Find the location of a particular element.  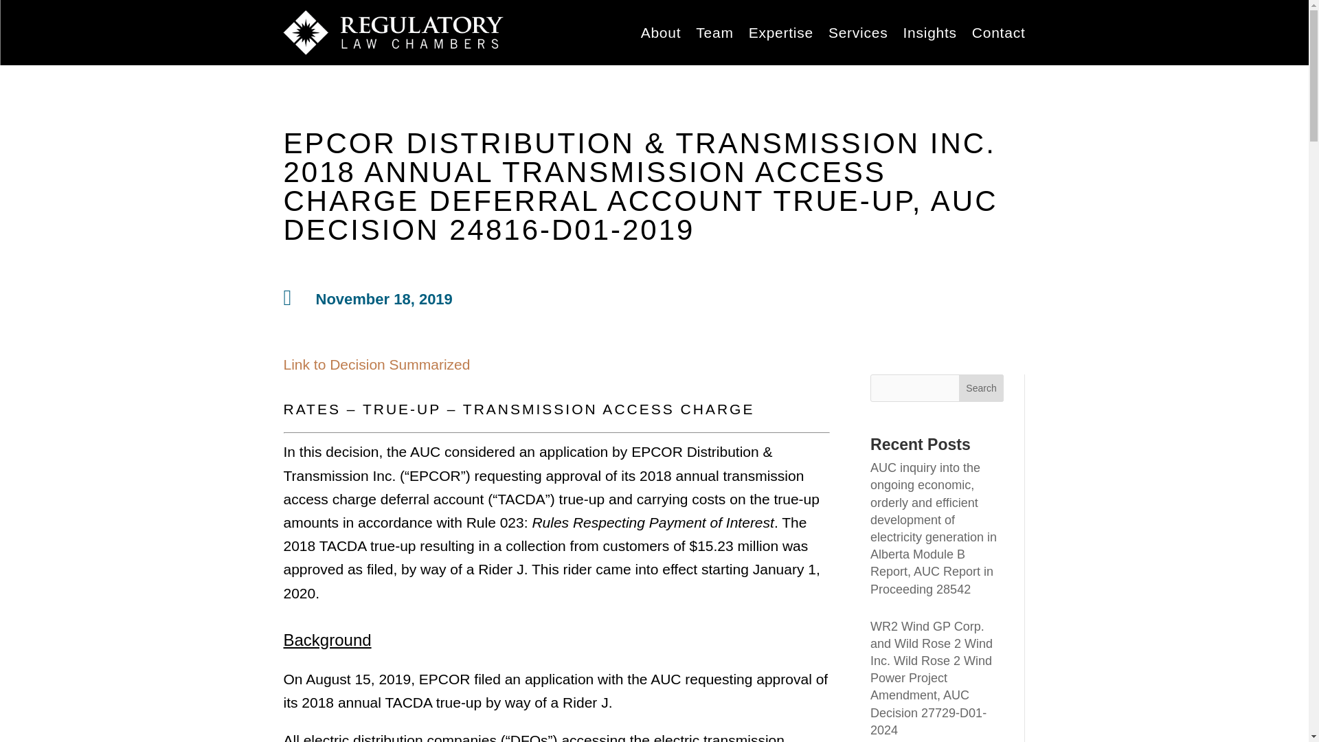

About is located at coordinates (661, 34).